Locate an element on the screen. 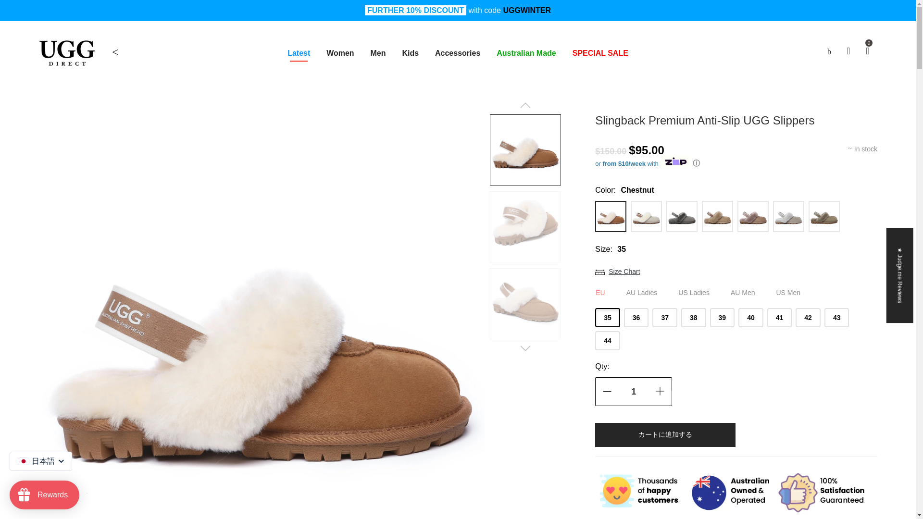  Men is located at coordinates (378, 53).